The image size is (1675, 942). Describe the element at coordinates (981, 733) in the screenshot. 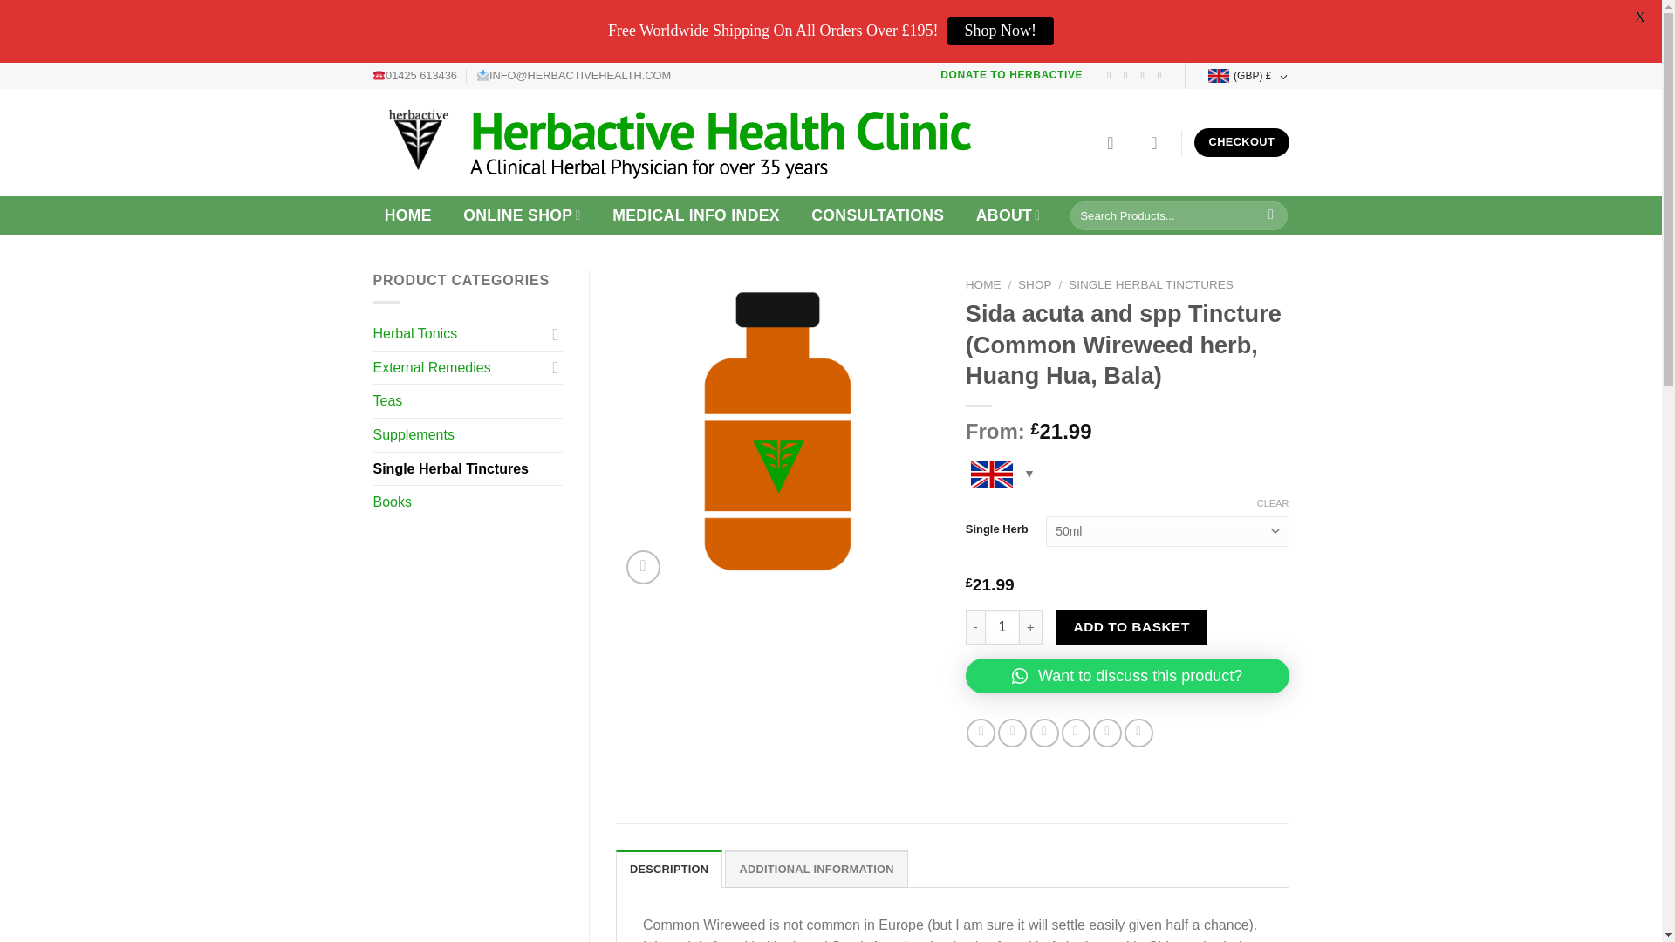

I see `Share on Facebook` at that location.